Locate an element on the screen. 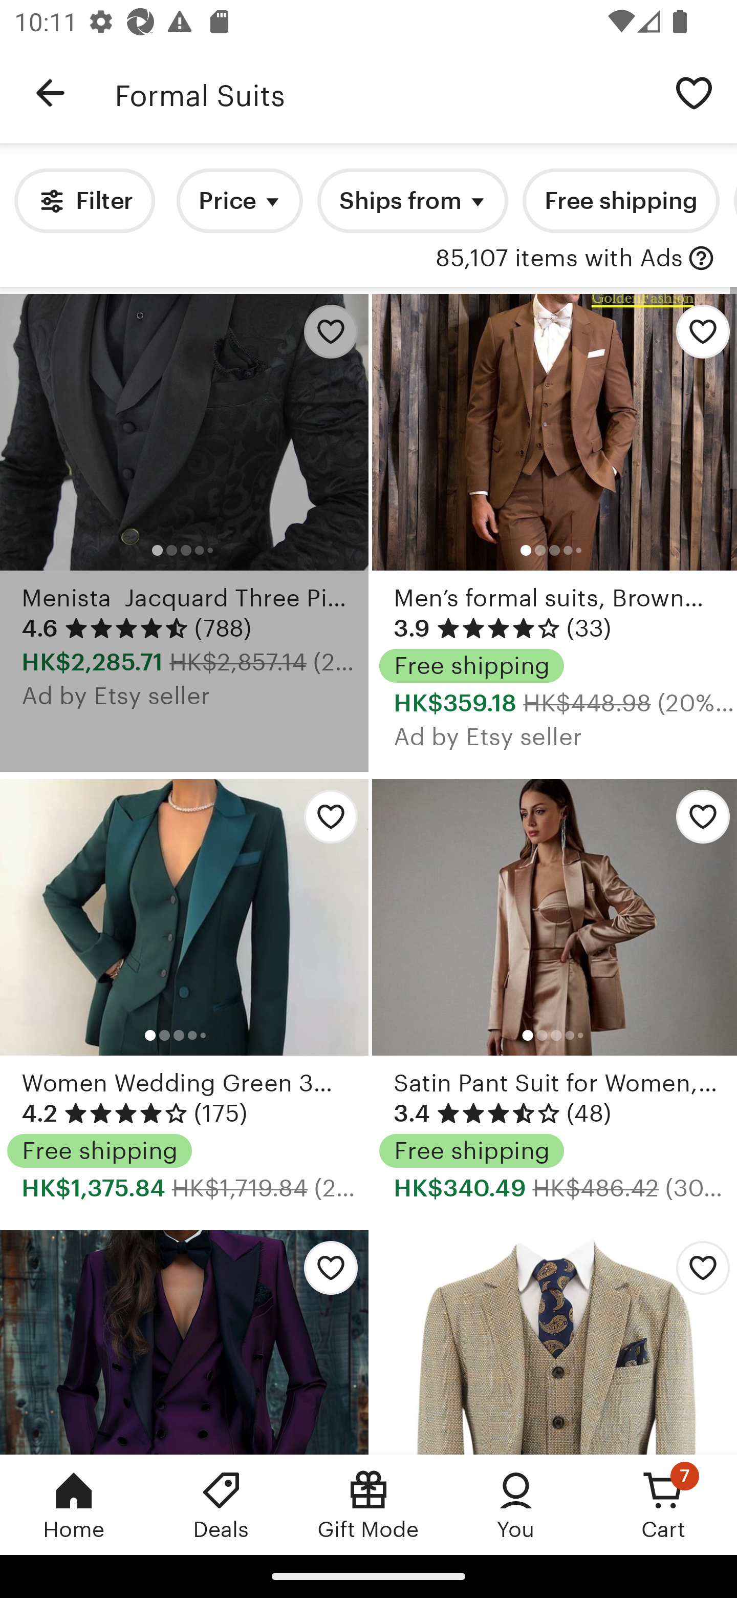  Cart, 7 new notifications Cart is located at coordinates (663, 1504).